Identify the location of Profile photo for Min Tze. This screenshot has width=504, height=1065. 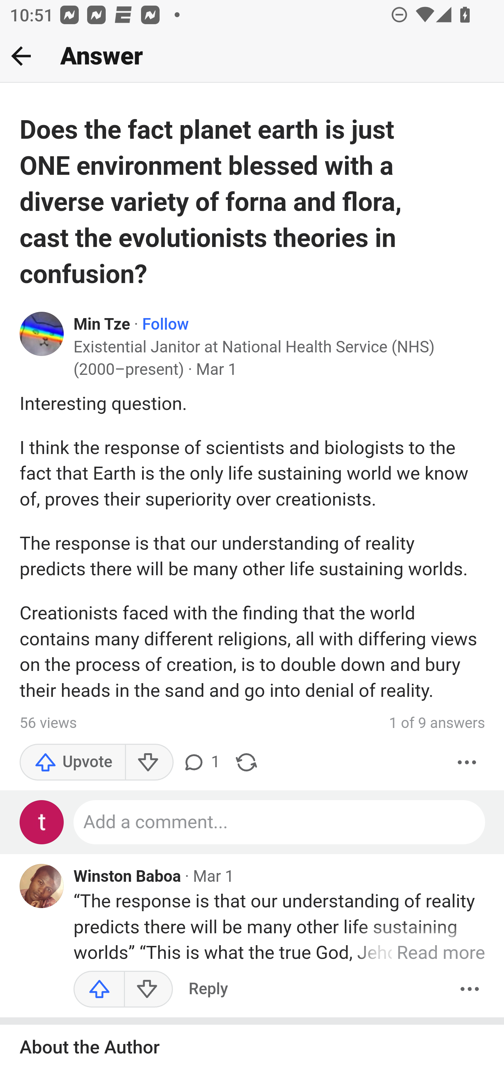
(42, 334).